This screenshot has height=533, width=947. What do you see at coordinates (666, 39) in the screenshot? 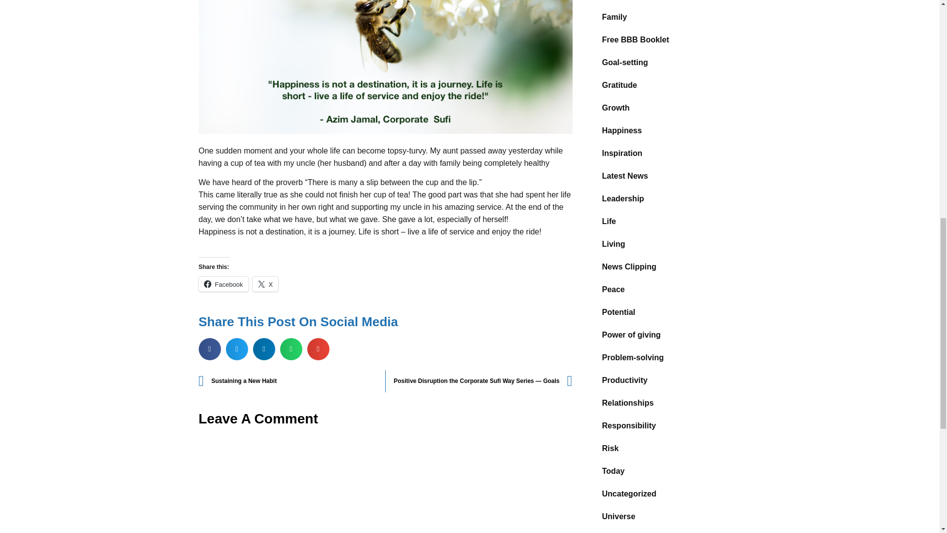
I see `Free BBB Booklet` at bounding box center [666, 39].